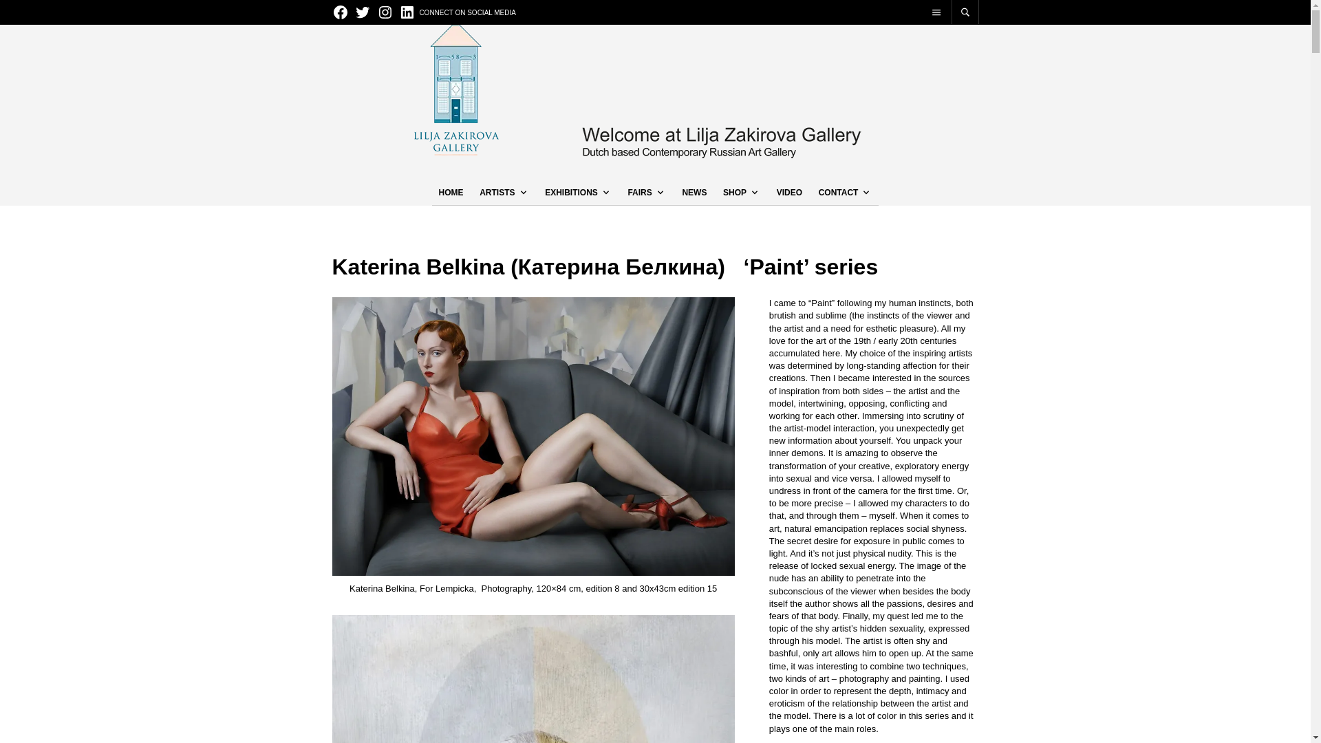  I want to click on HOME, so click(451, 193).